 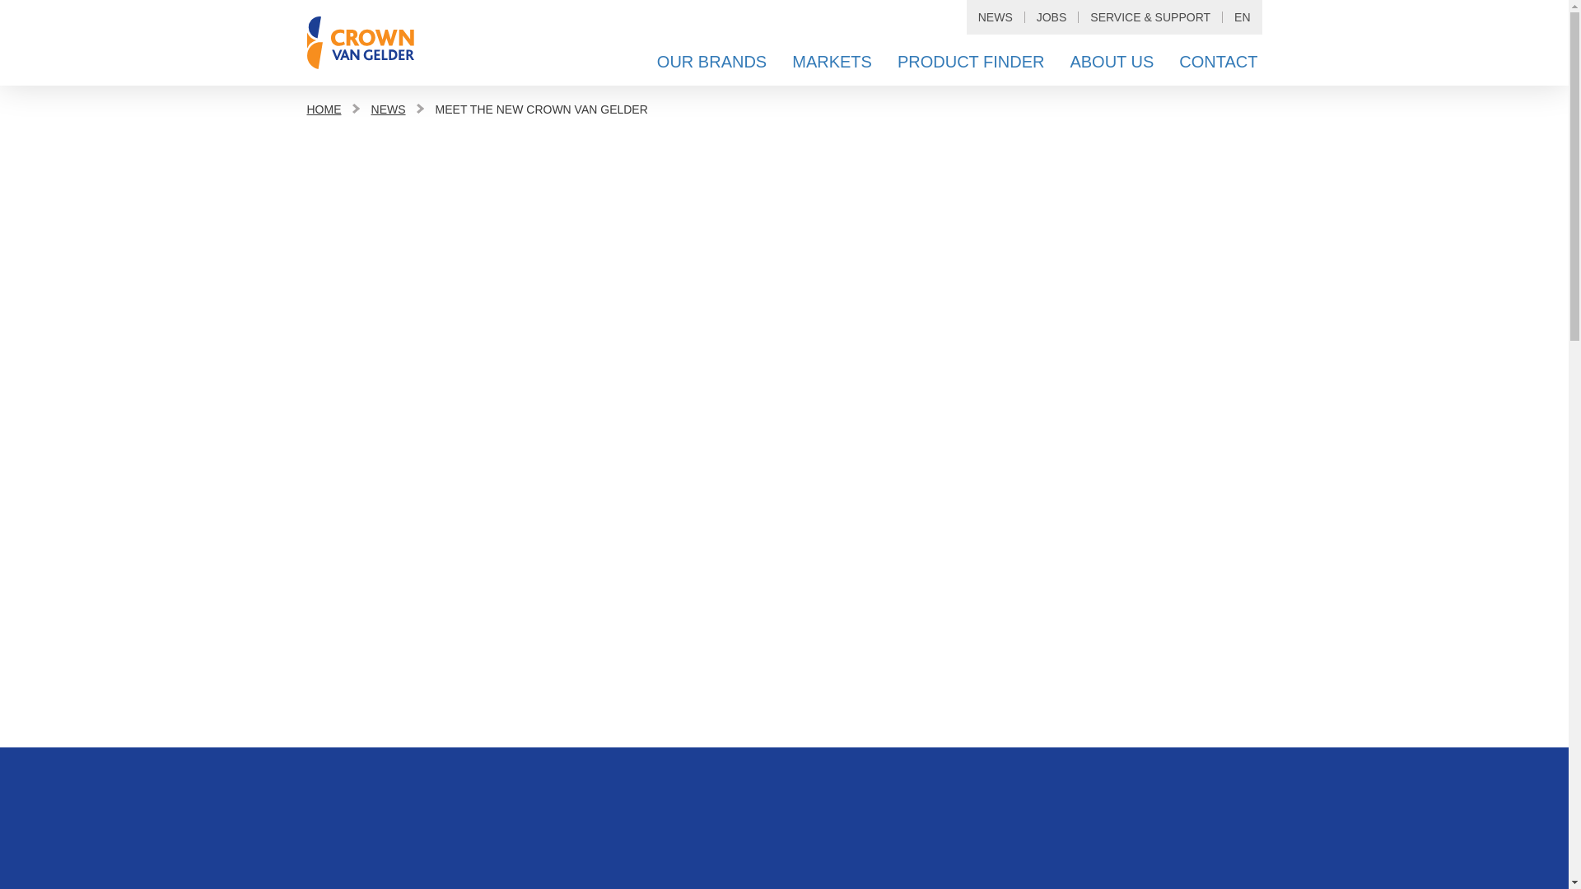 I want to click on PRODUCT FINDER, so click(x=963, y=61).